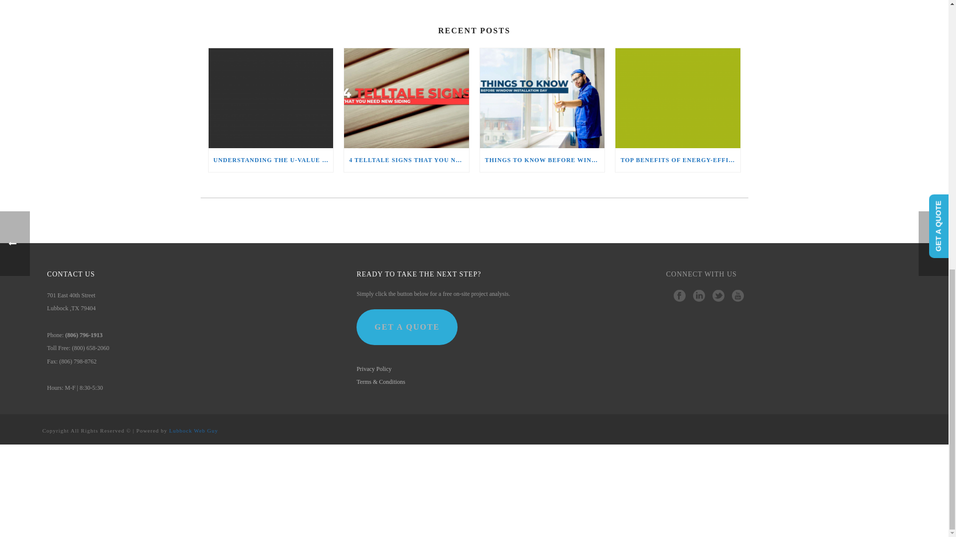  I want to click on Understanding the U-Value of a Window Assembly, so click(270, 98).